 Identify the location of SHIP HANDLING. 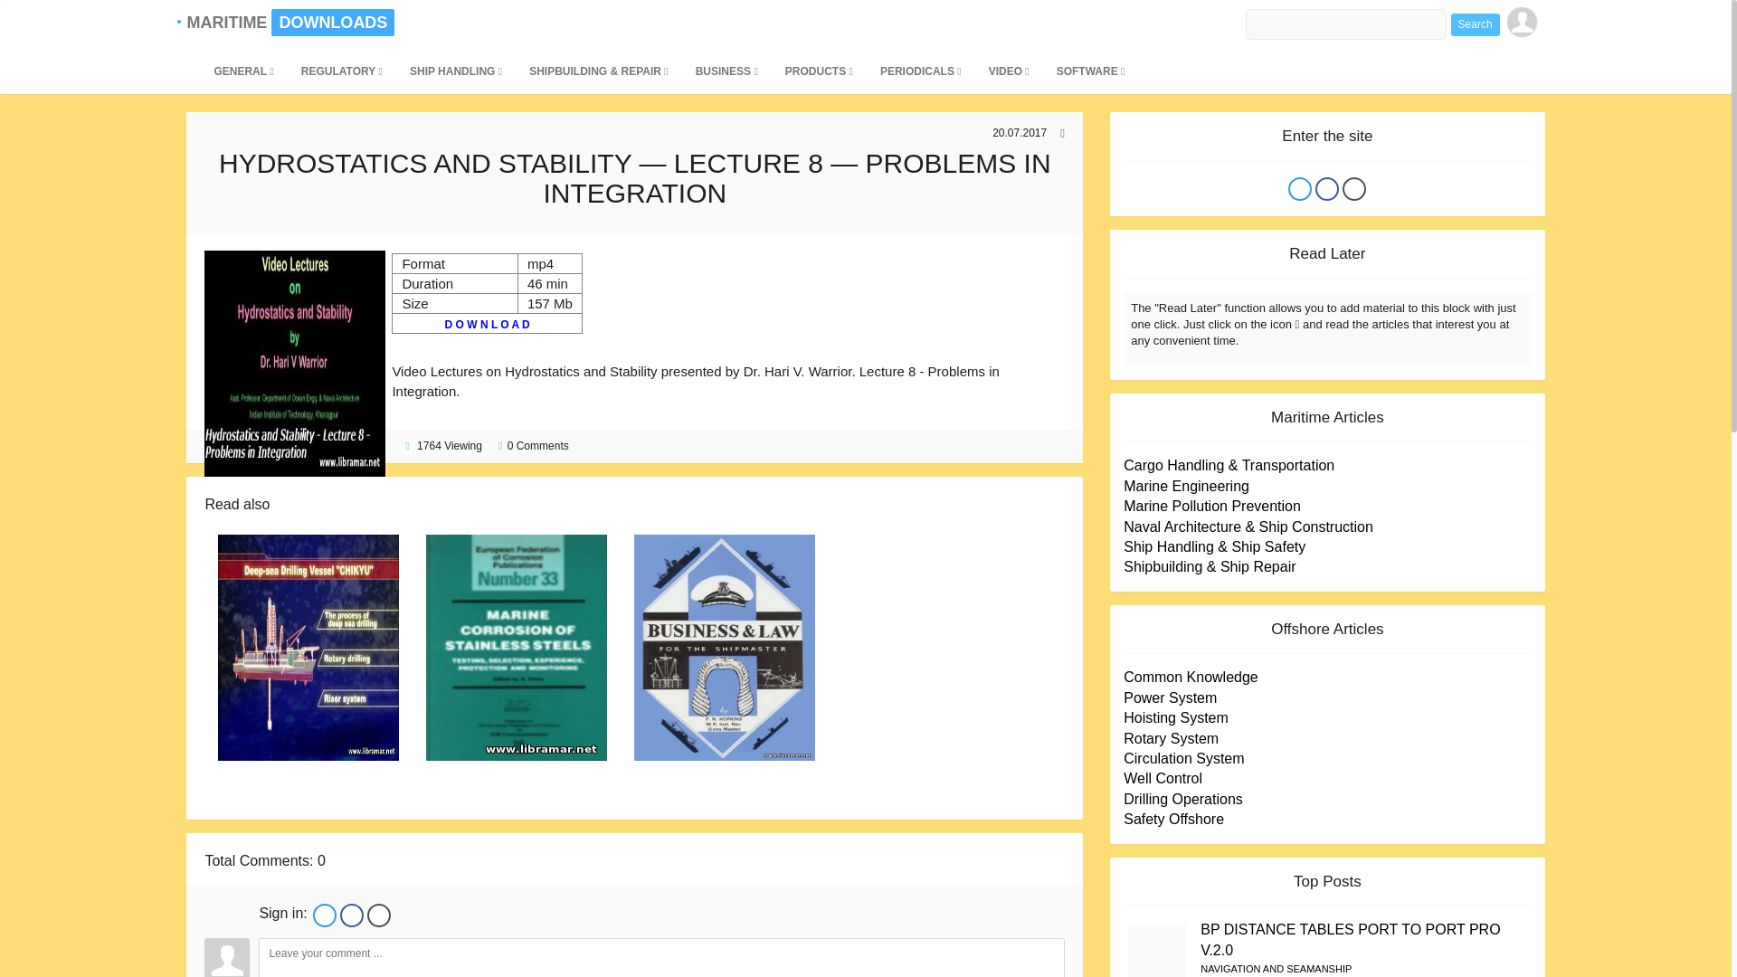
(456, 71).